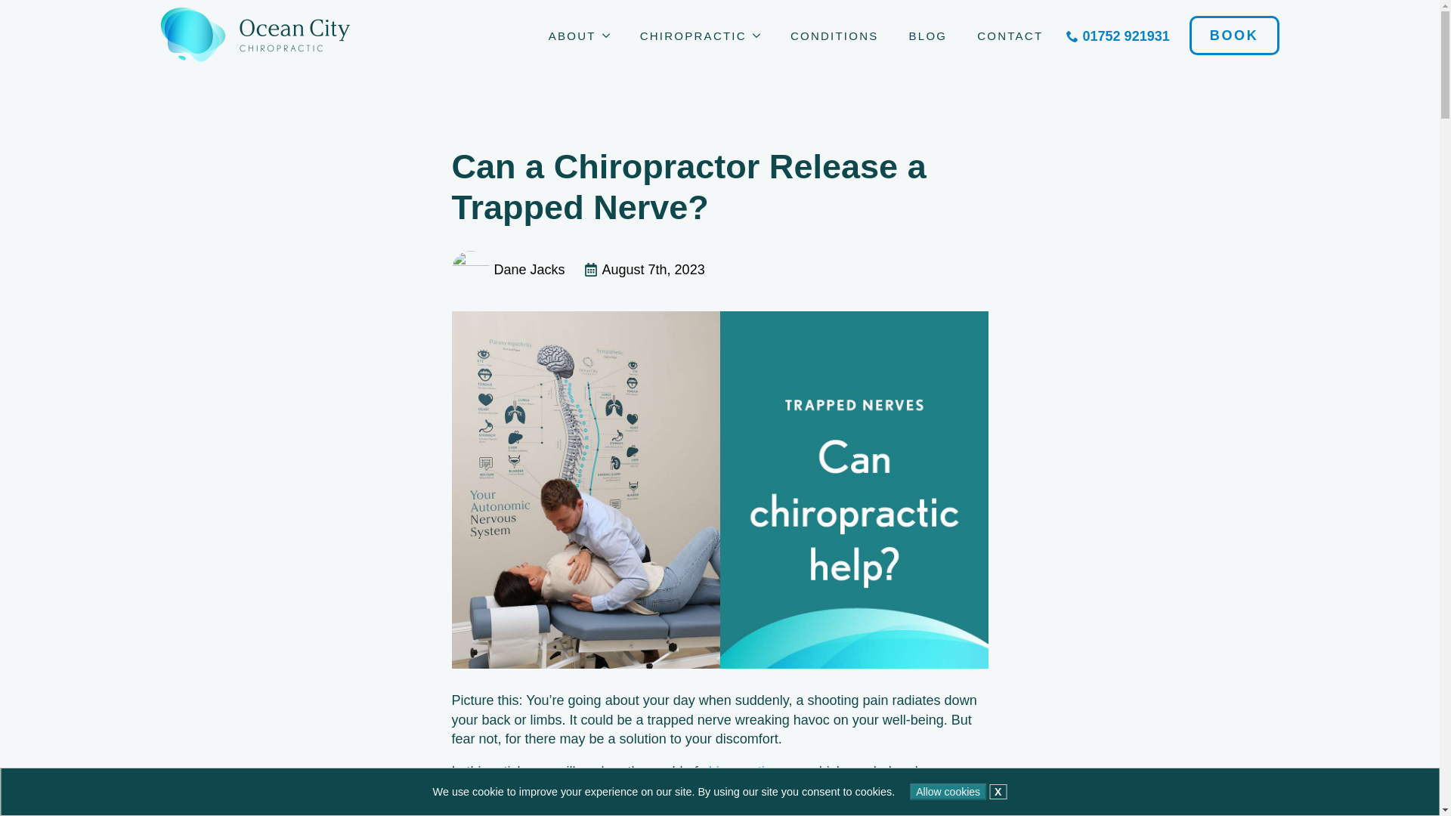  I want to click on chiropractic care, so click(752, 771).